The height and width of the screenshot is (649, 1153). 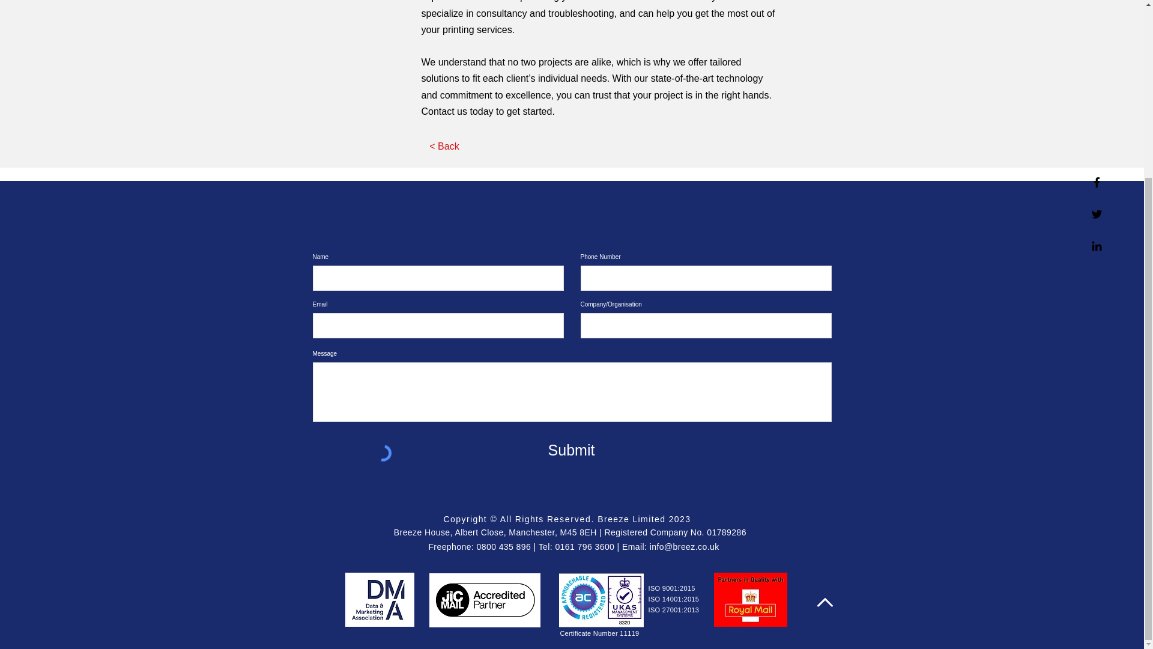 I want to click on 0800 435 896, so click(x=504, y=547).